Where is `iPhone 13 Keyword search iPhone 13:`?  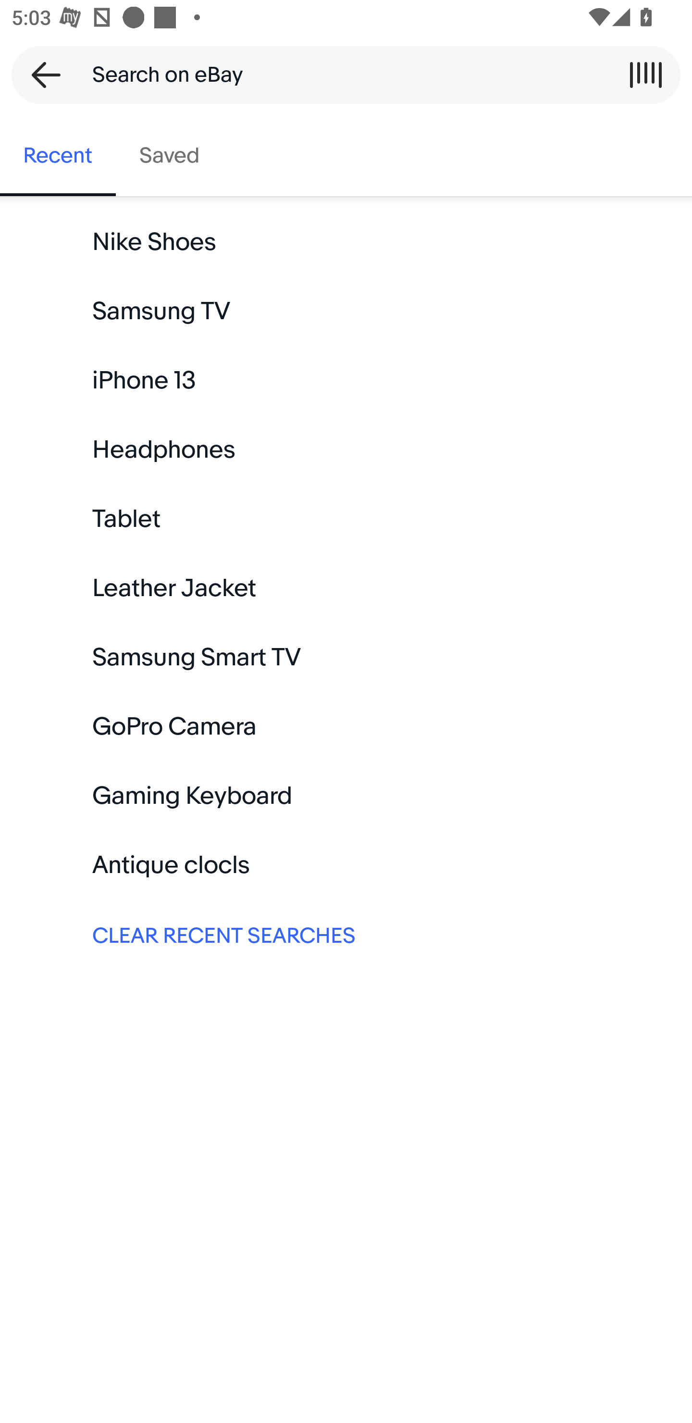
iPhone 13 Keyword search iPhone 13: is located at coordinates (346, 381).